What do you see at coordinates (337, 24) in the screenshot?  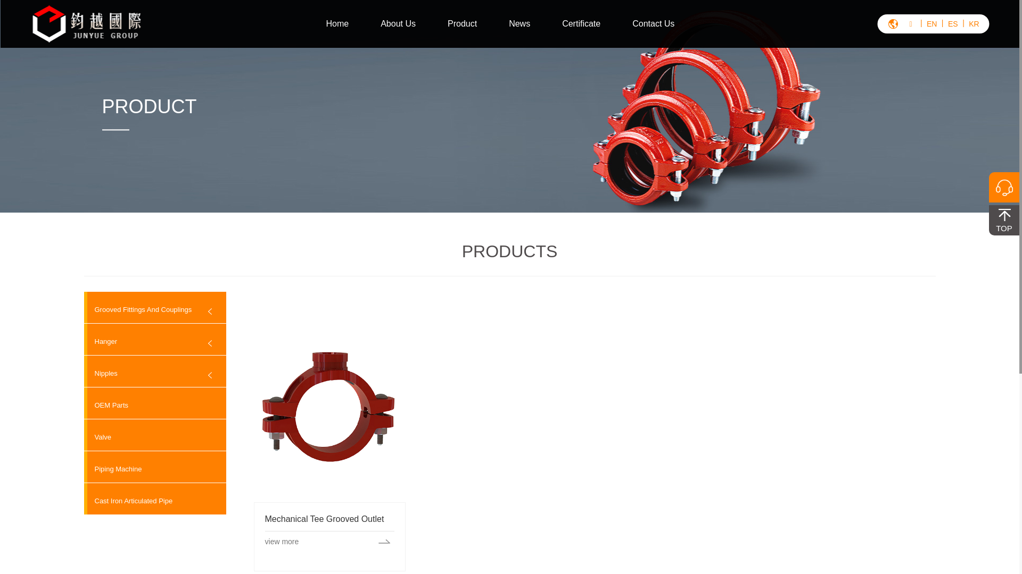 I see `Home` at bounding box center [337, 24].